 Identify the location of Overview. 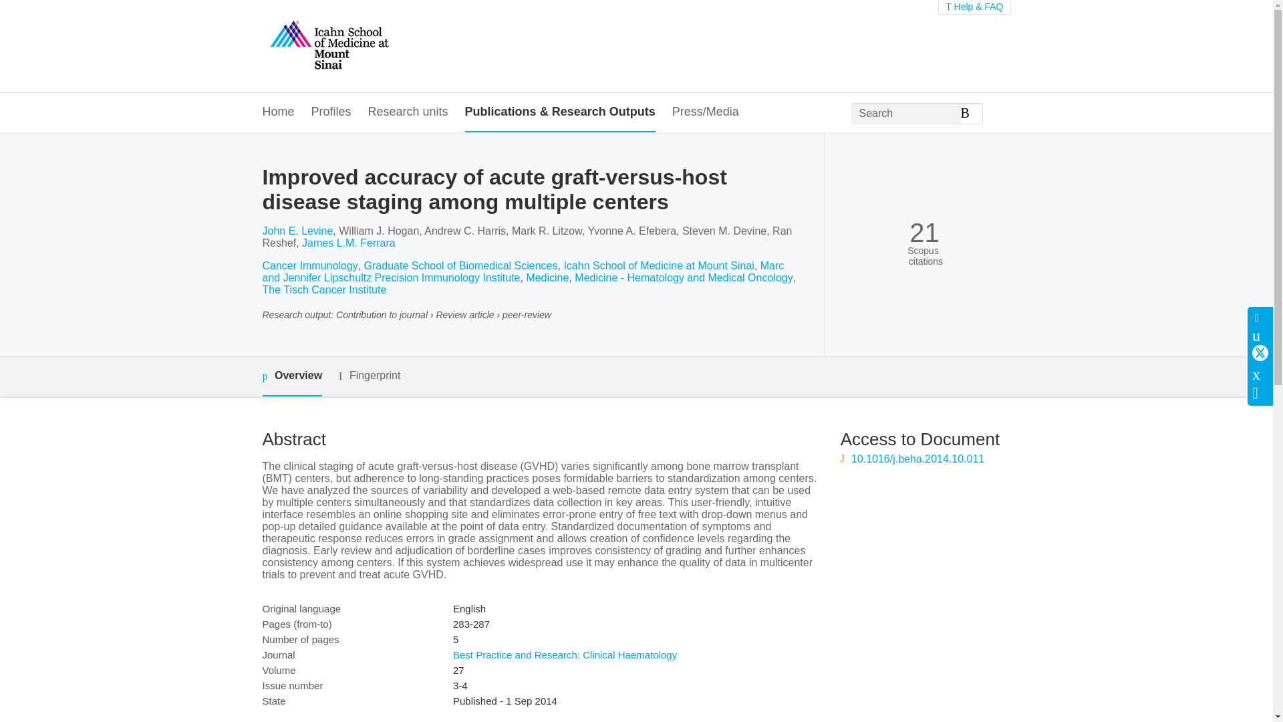
(291, 376).